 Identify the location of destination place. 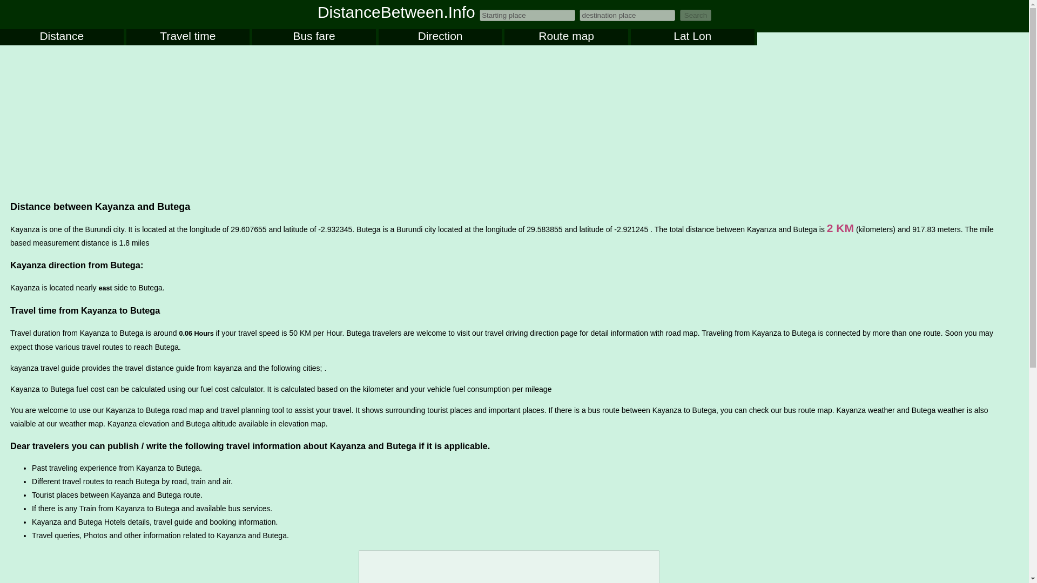
(627, 15).